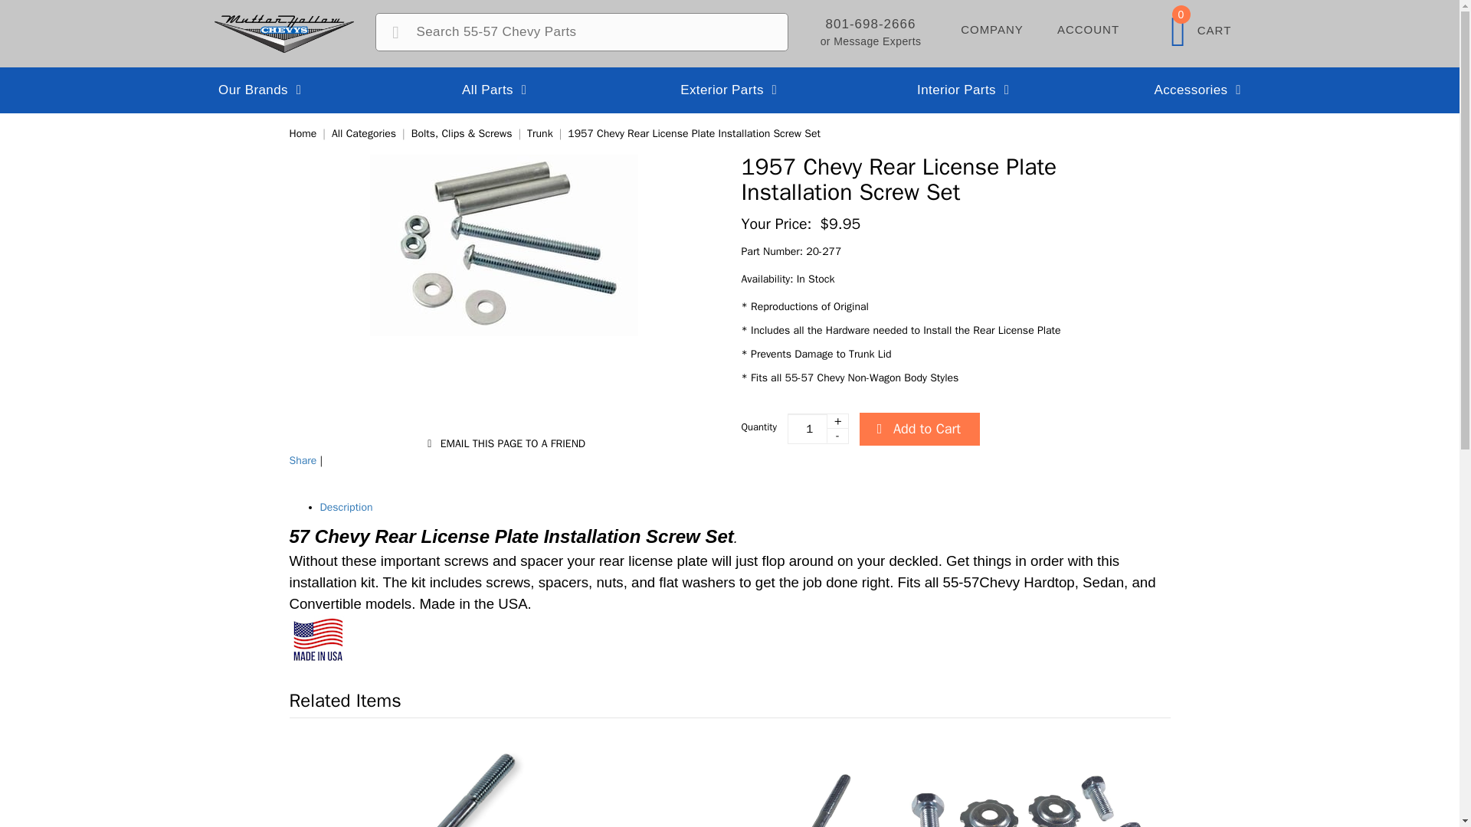 The height and width of the screenshot is (827, 1471). What do you see at coordinates (260, 90) in the screenshot?
I see `Our Brands` at bounding box center [260, 90].